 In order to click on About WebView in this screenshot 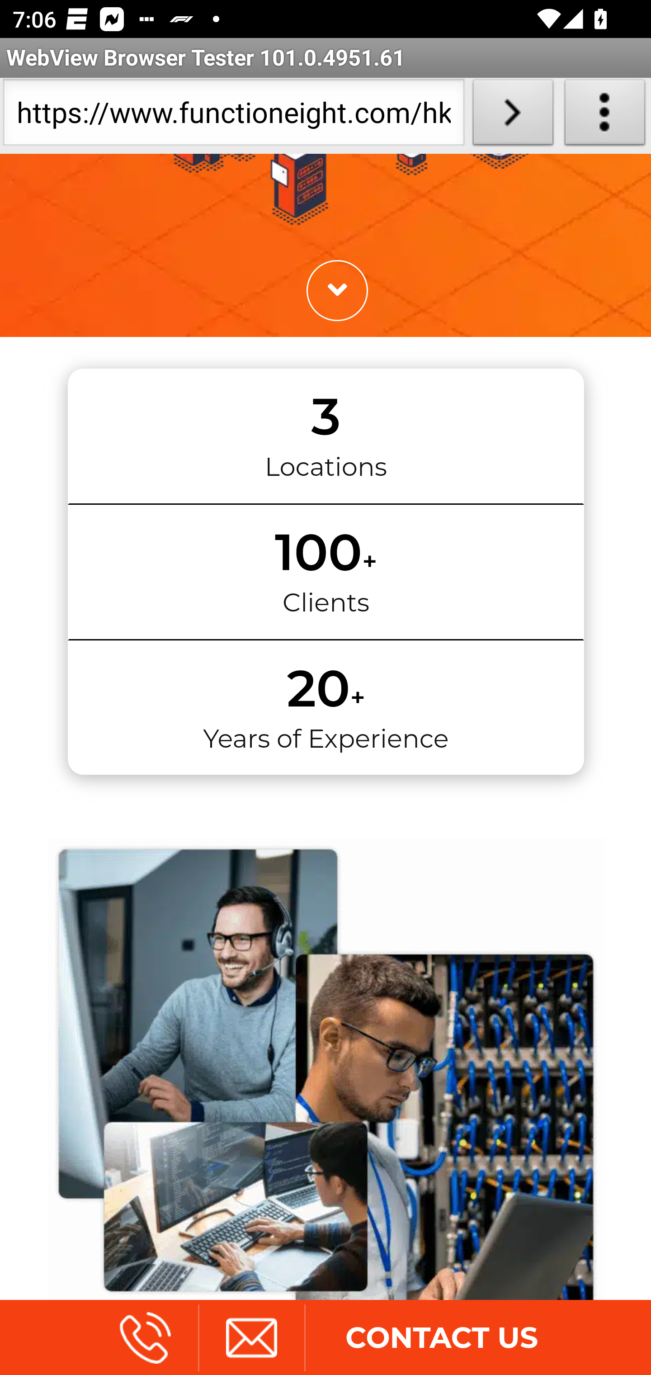, I will do `click(605, 116)`.